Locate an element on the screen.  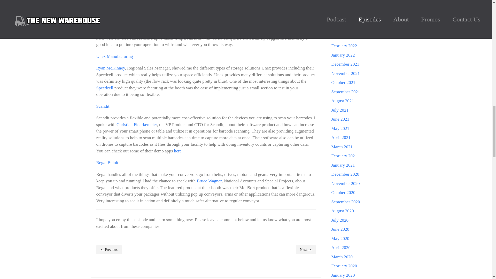
Unex Manufacturing is located at coordinates (114, 56).